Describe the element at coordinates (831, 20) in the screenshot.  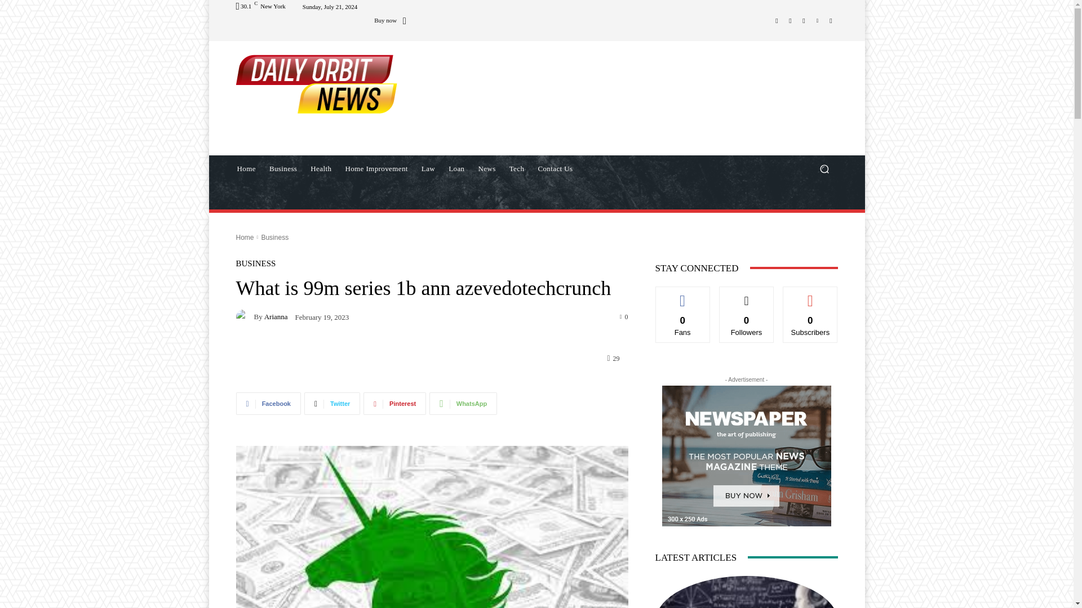
I see `Youtube` at that location.